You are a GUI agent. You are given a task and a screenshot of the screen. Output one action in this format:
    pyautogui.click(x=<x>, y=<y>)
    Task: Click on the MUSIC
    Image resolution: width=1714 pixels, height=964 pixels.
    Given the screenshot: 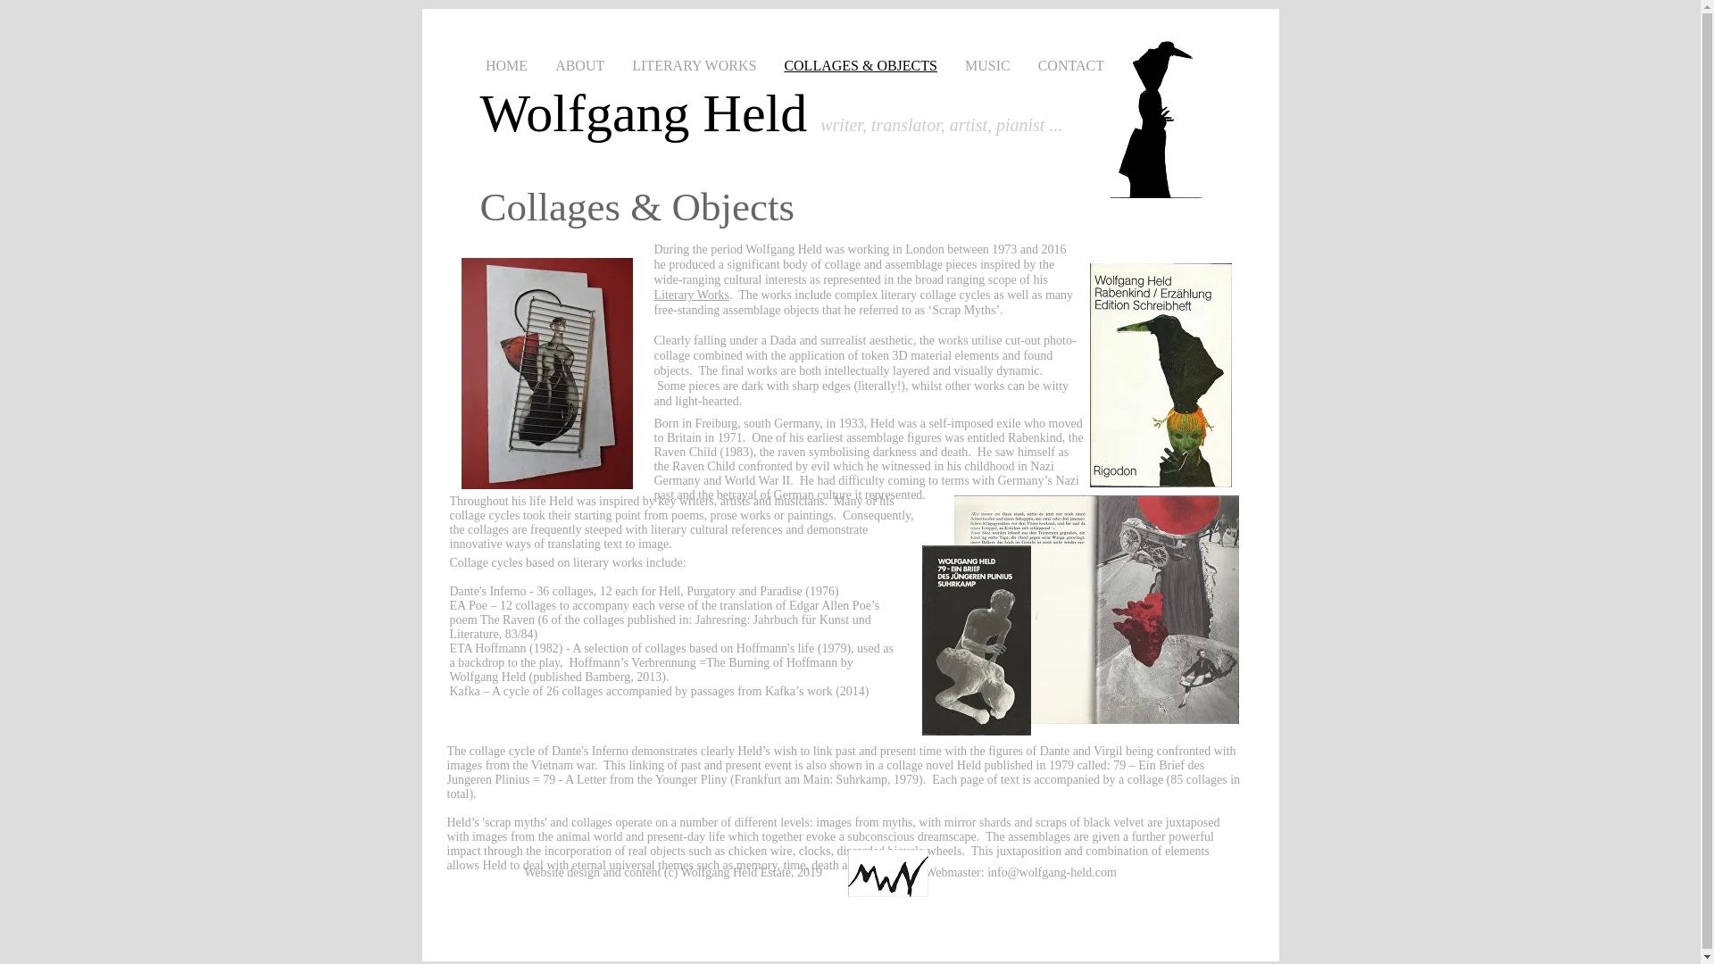 What is the action you would take?
    pyautogui.click(x=987, y=66)
    